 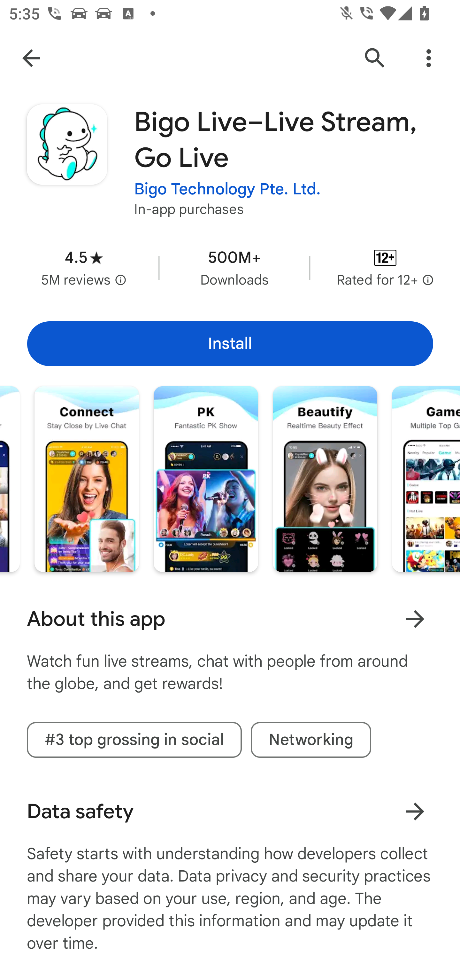 I want to click on Screenshot "4" of "8", so click(x=87, y=478).